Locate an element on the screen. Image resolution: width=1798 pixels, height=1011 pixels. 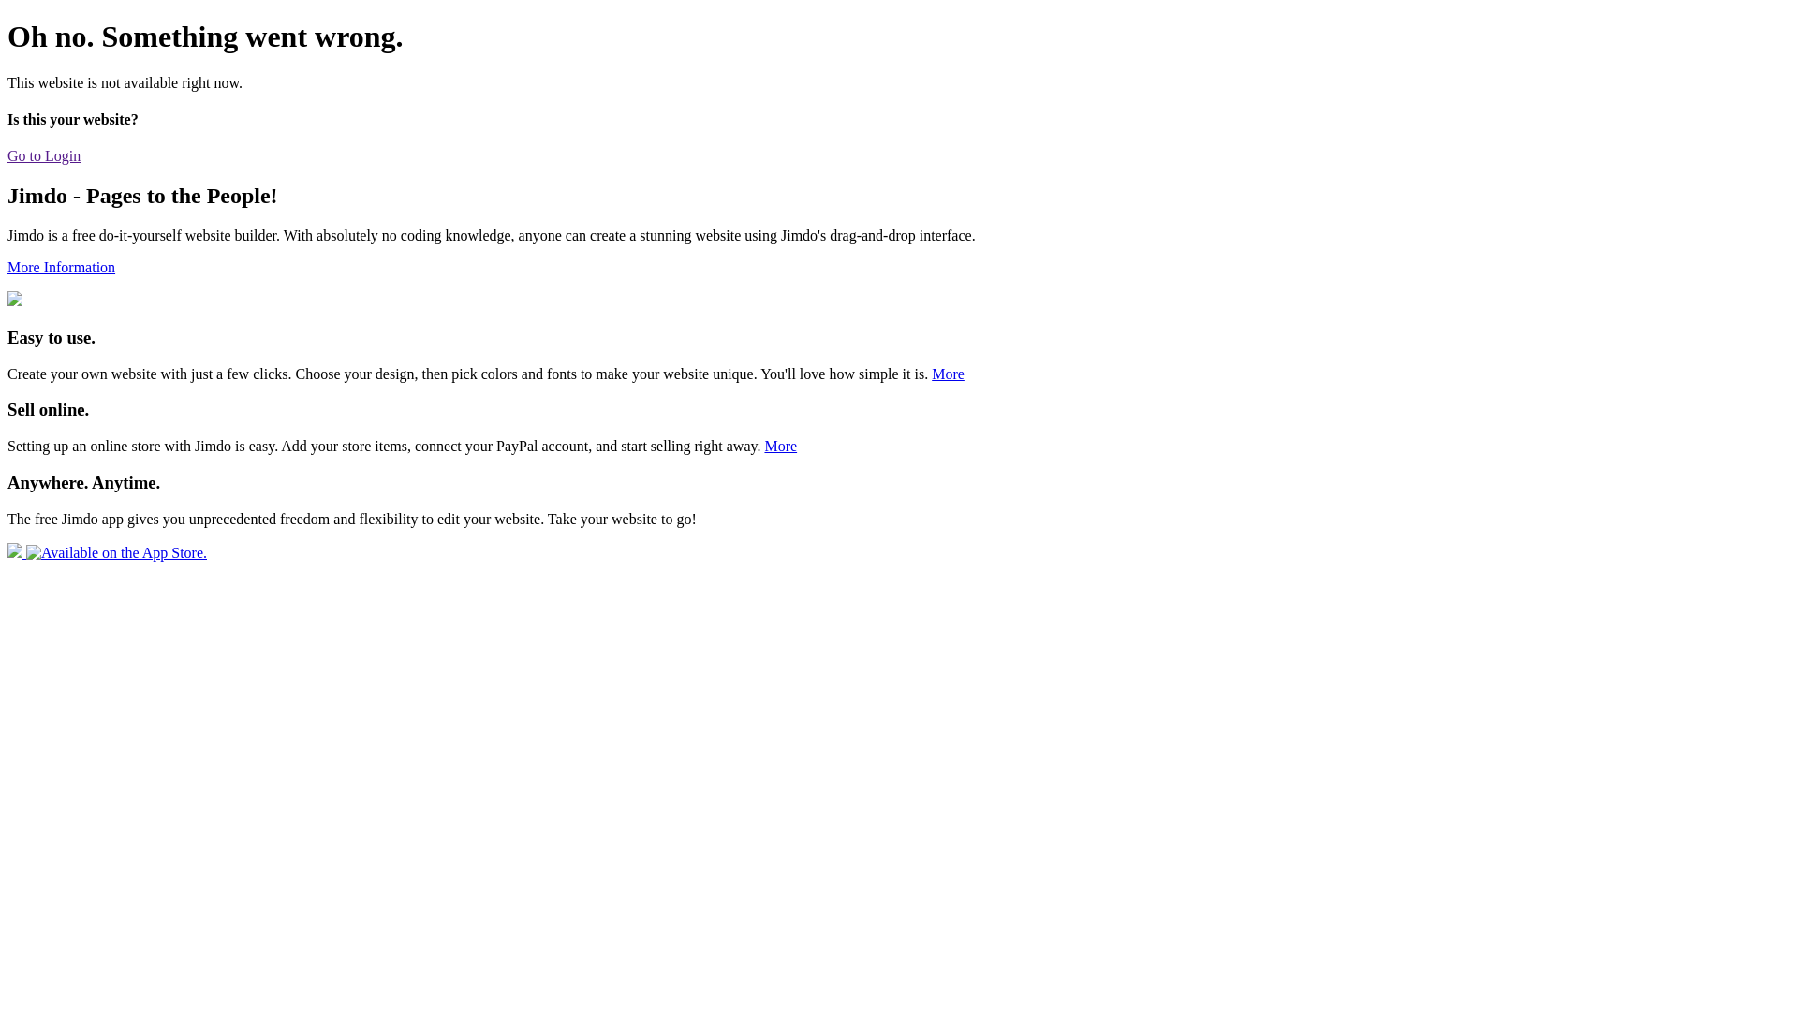
More Information is located at coordinates (61, 268).